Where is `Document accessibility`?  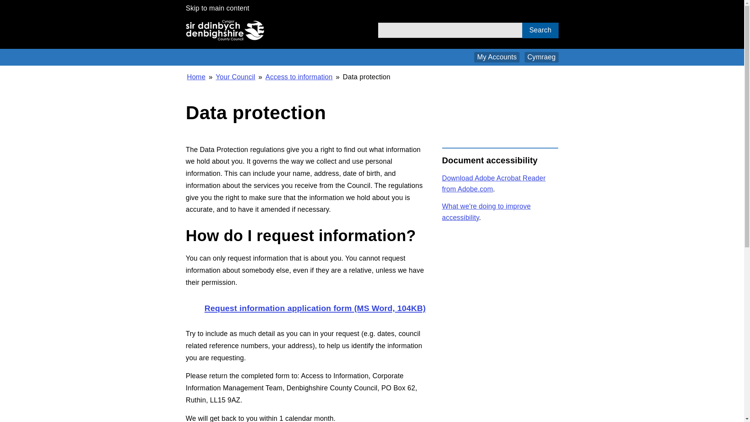
Document accessibility is located at coordinates (487, 212).